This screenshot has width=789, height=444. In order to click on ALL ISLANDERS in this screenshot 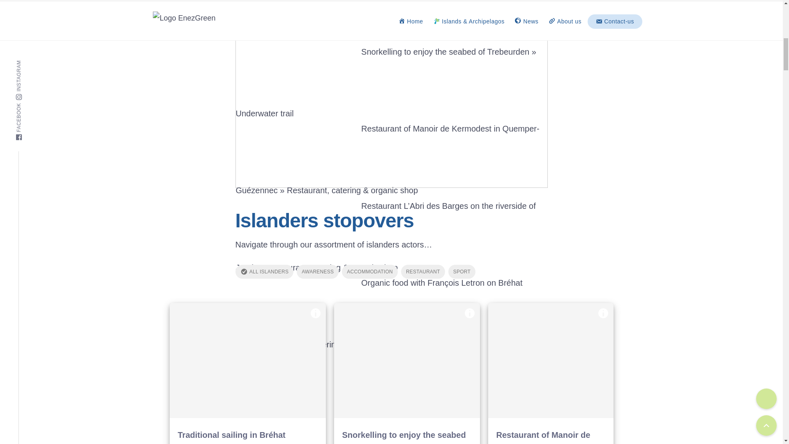, I will do `click(264, 271)`.